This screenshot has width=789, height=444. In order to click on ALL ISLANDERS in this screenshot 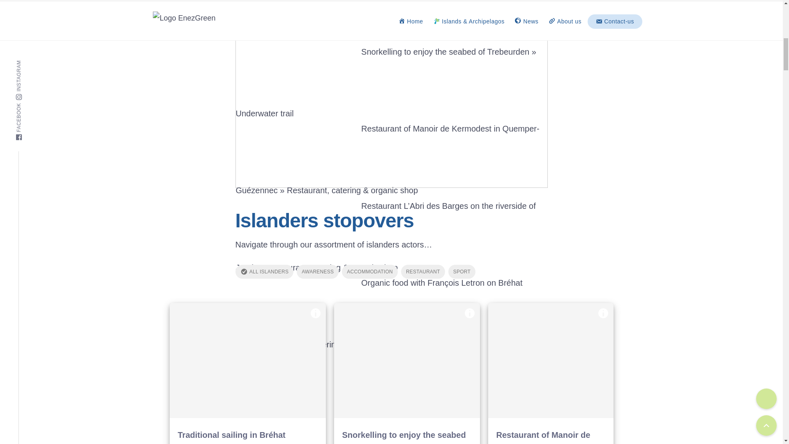, I will do `click(264, 271)`.